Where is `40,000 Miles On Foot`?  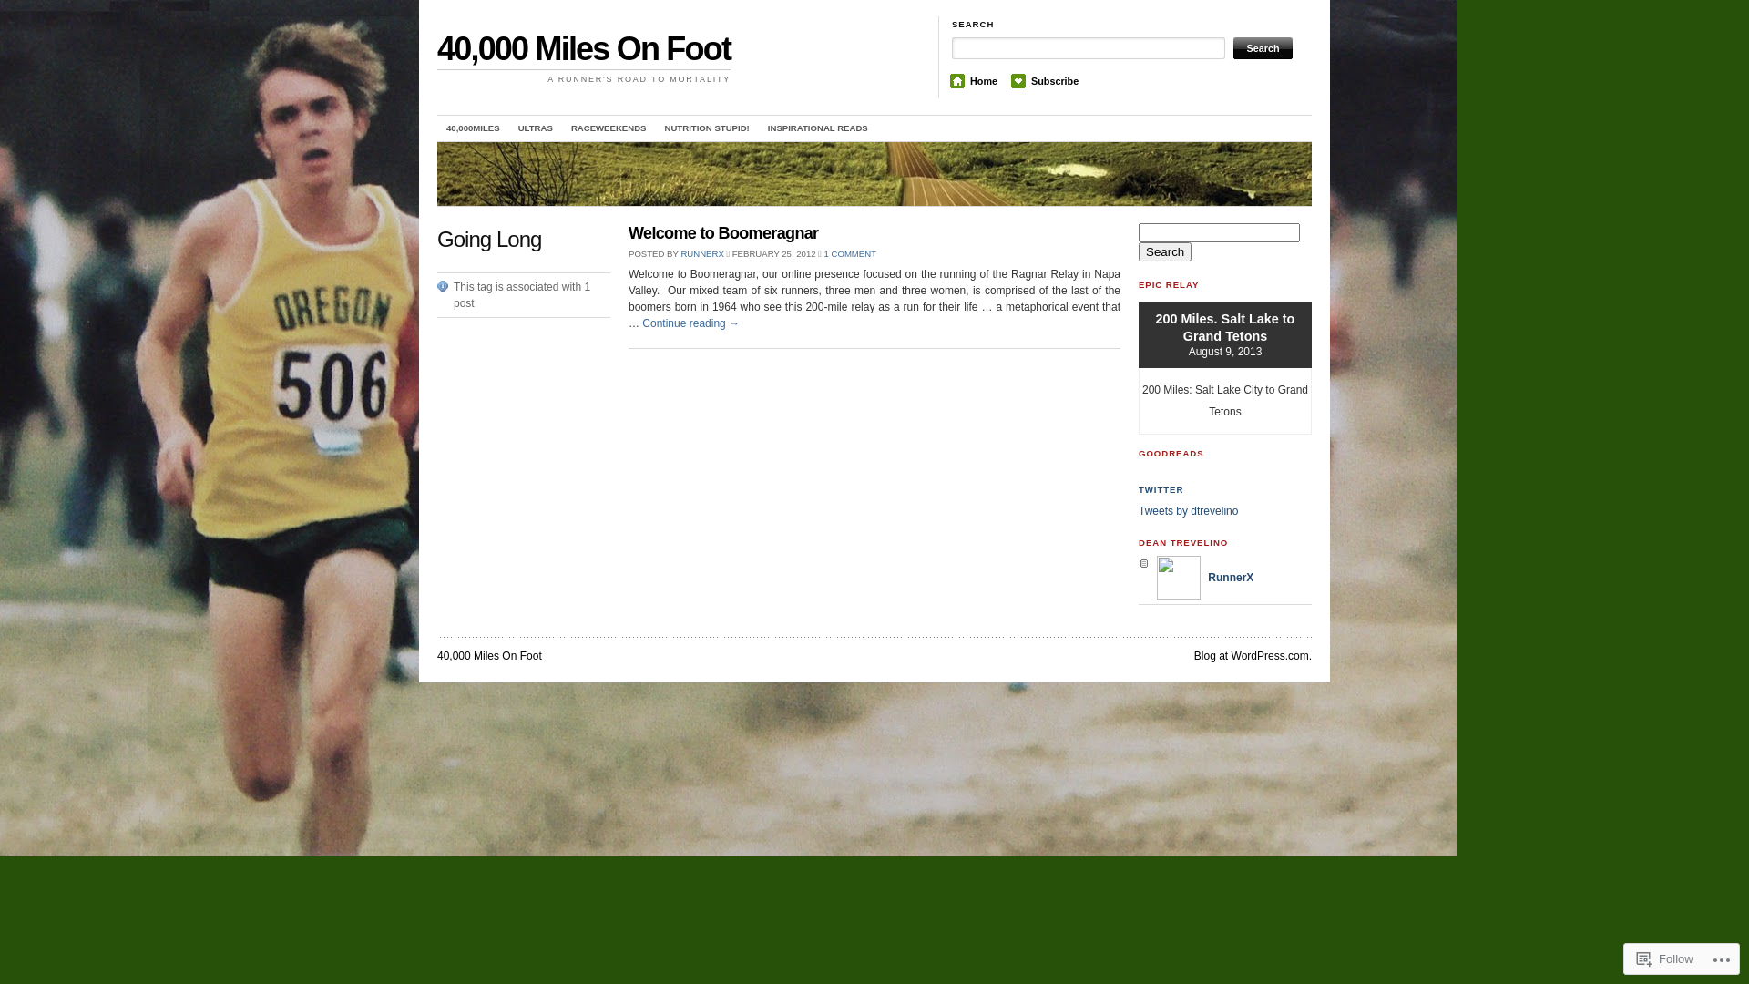 40,000 Miles On Foot is located at coordinates (490, 656).